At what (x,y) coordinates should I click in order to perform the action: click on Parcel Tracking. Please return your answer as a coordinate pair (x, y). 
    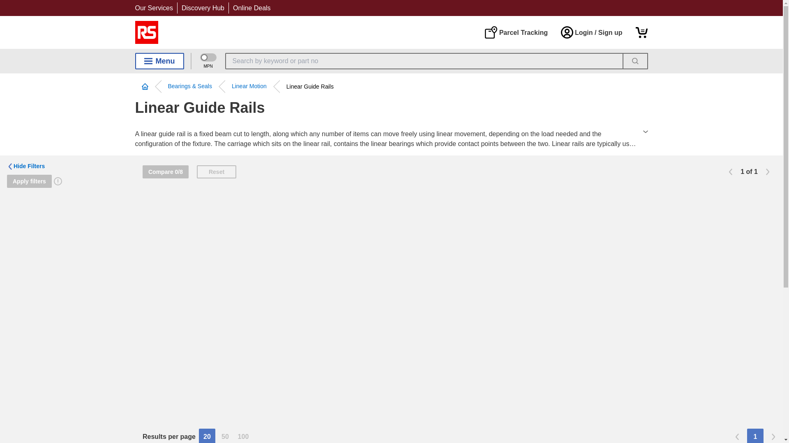
    Looking at the image, I should click on (516, 32).